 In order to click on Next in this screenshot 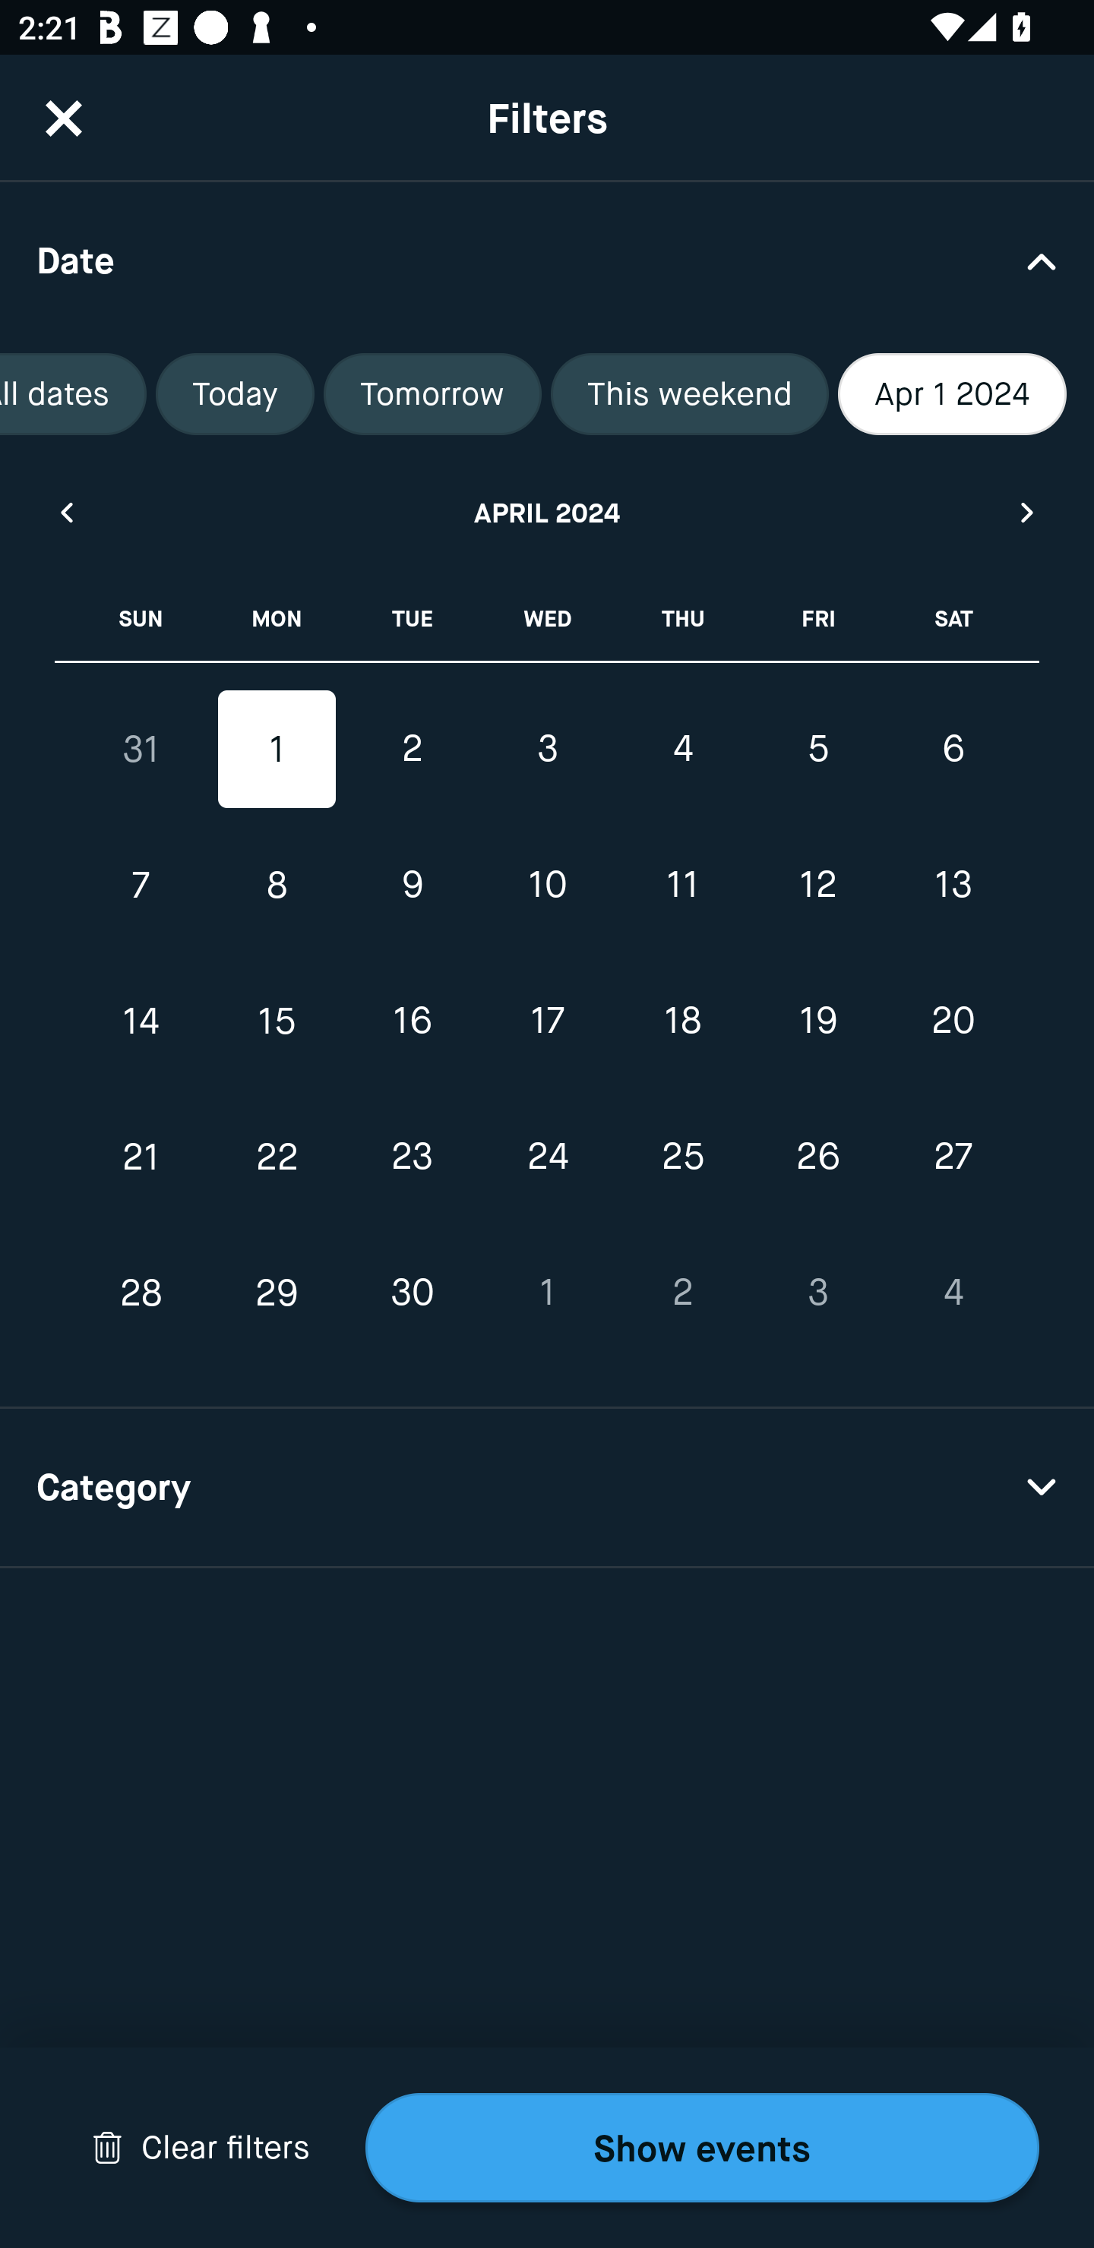, I will do `click(1028, 512)`.